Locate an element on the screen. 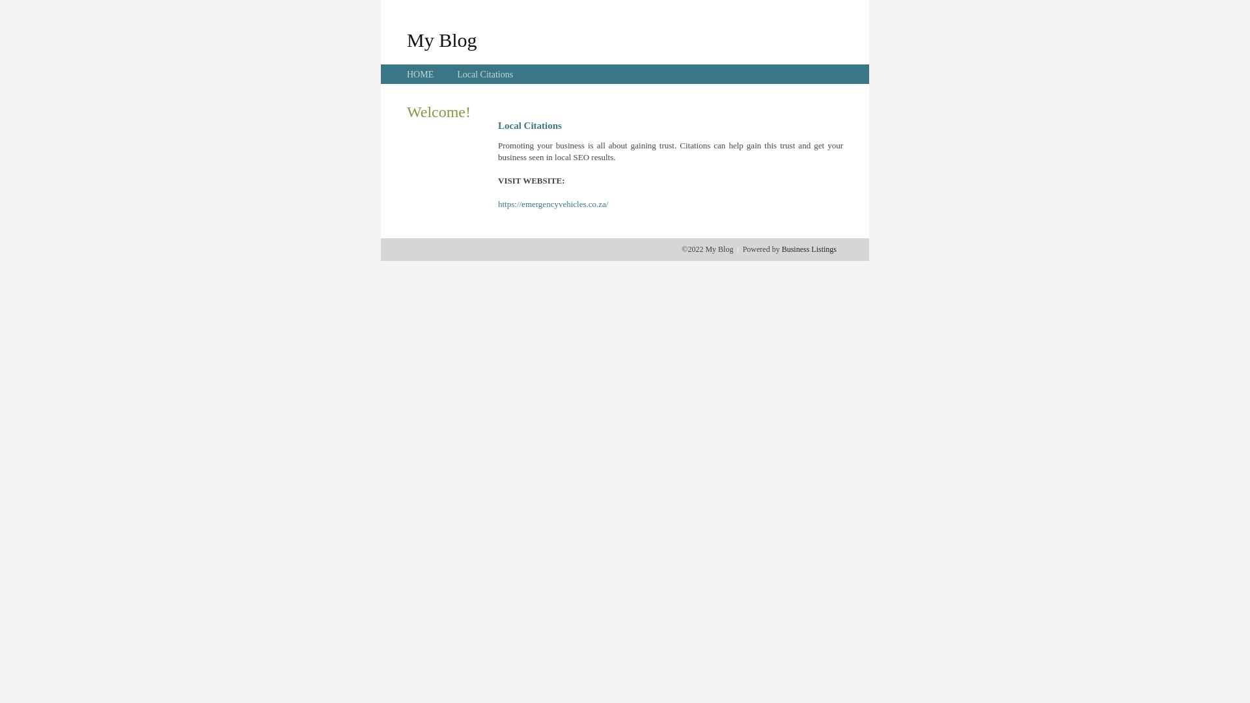  HOME is located at coordinates (421, 74).